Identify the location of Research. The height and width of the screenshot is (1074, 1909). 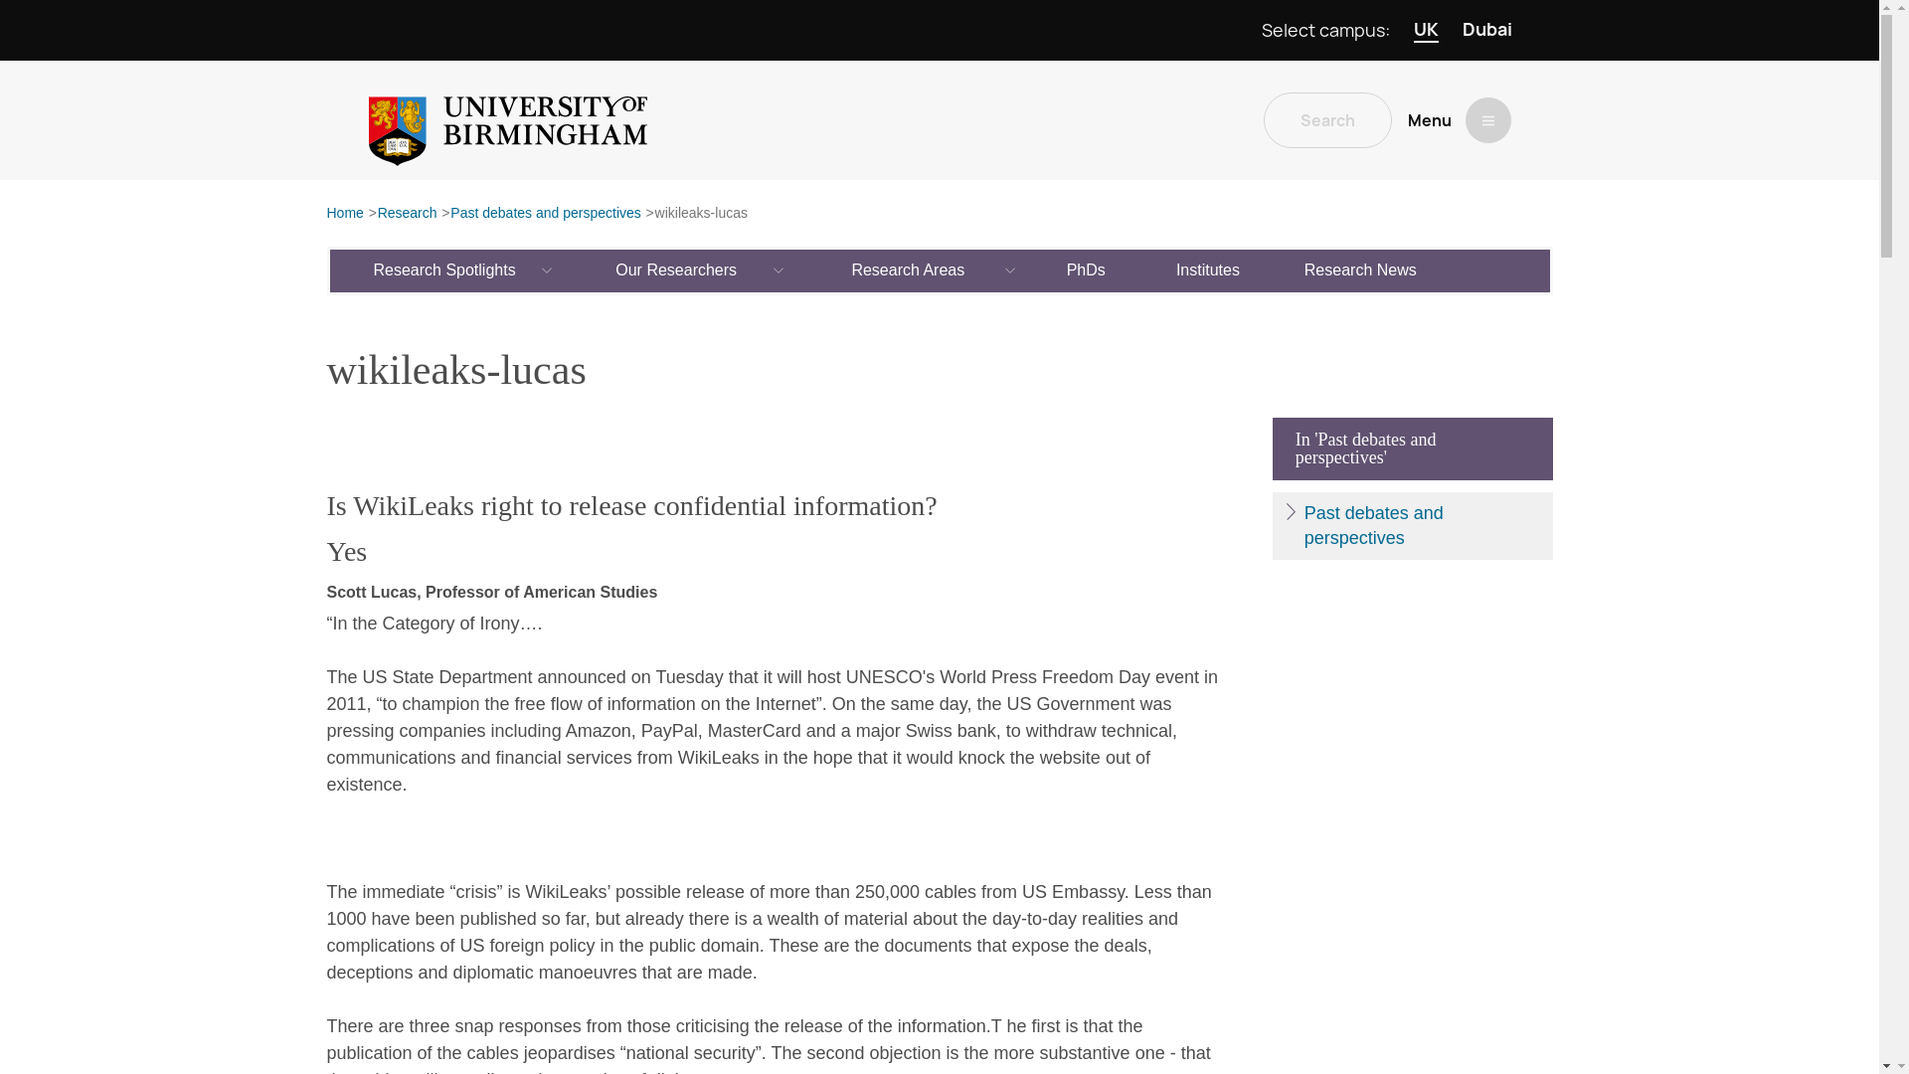
(408, 214).